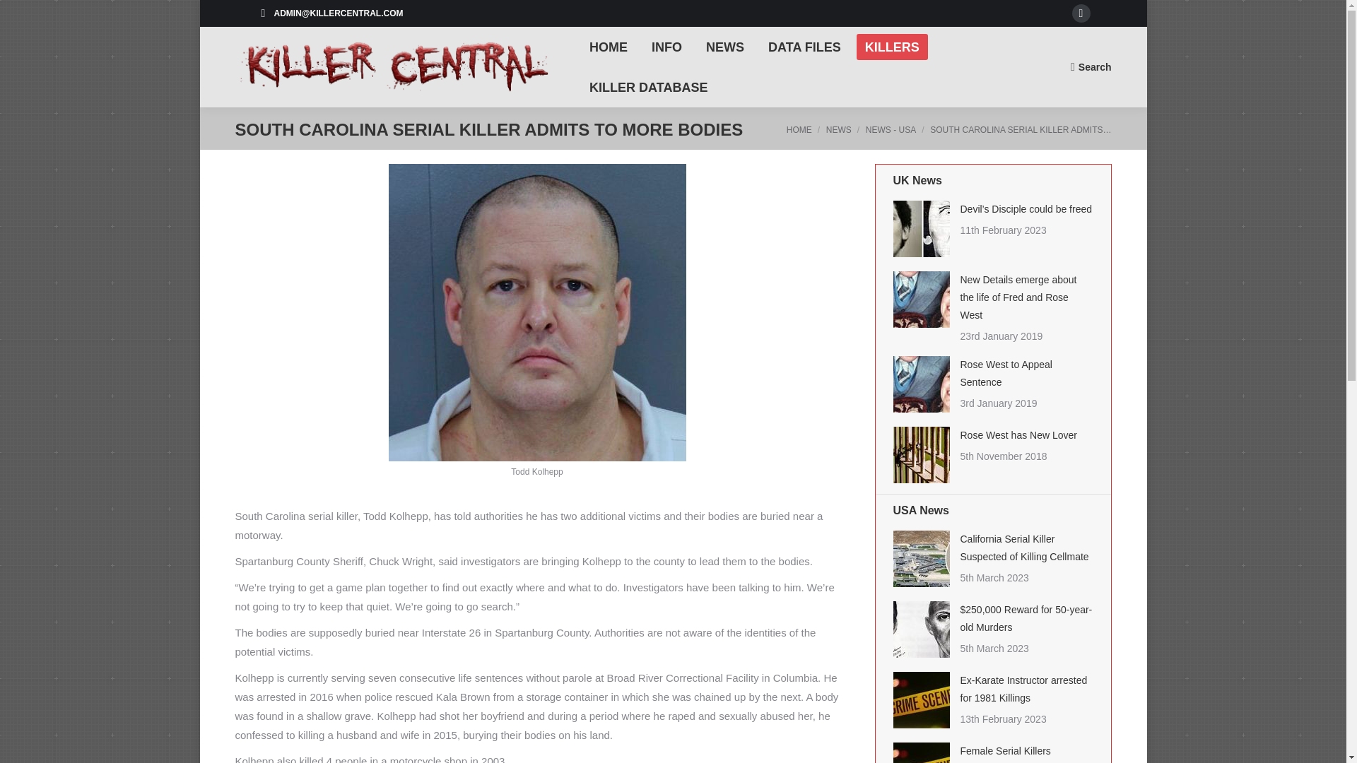 The image size is (1357, 763). Describe the element at coordinates (804, 47) in the screenshot. I see `DATA FILES` at that location.